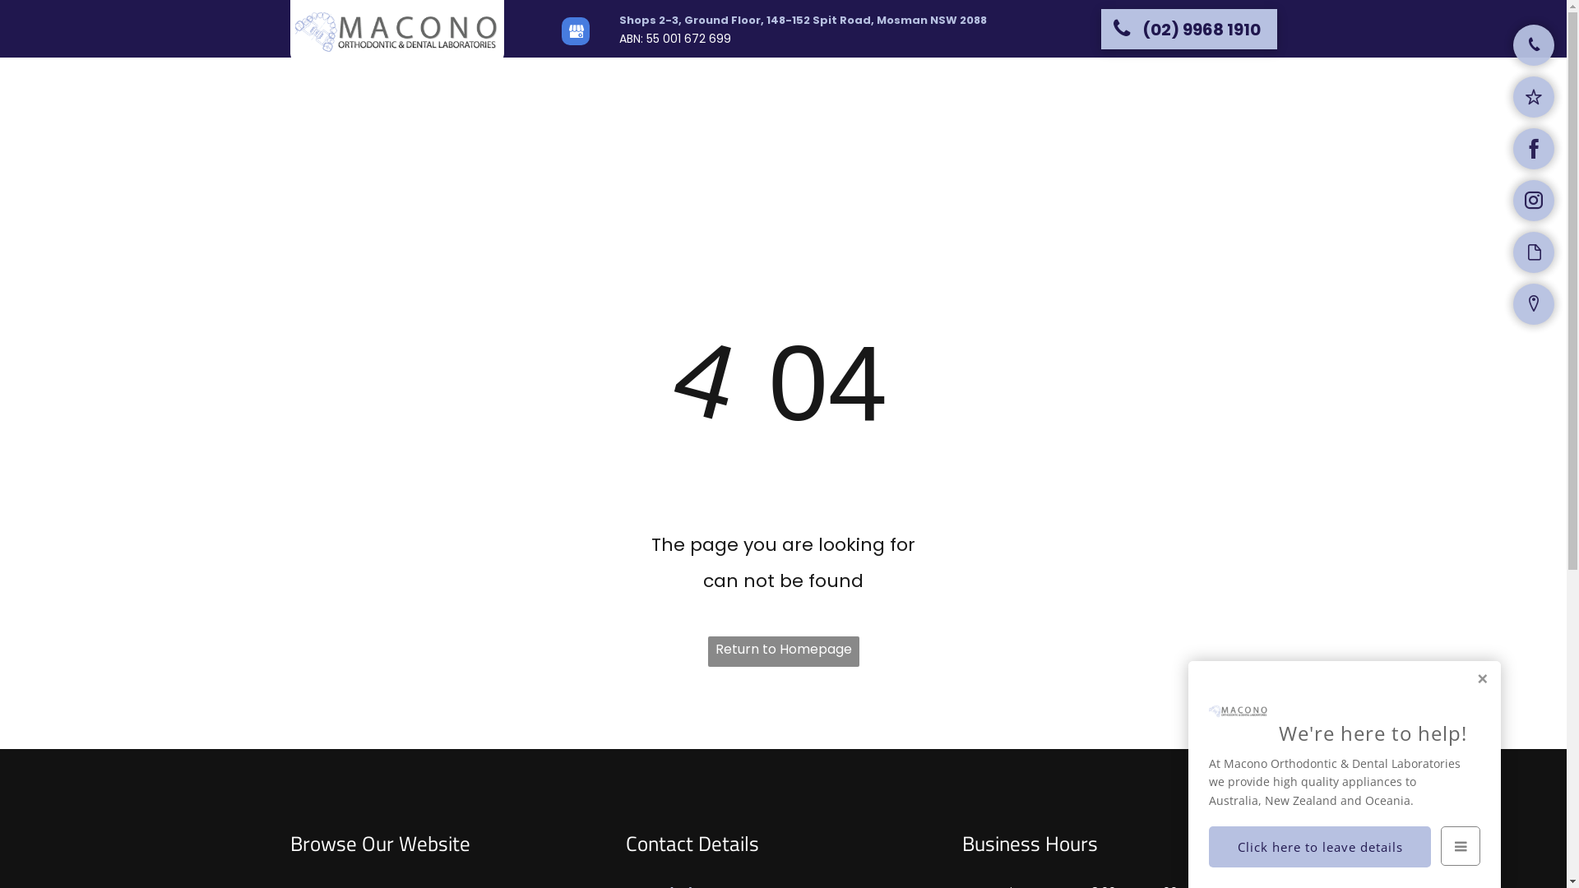 This screenshot has width=1579, height=888. I want to click on Macono Orthodontic & Dental Laboratories, so click(397, 32).